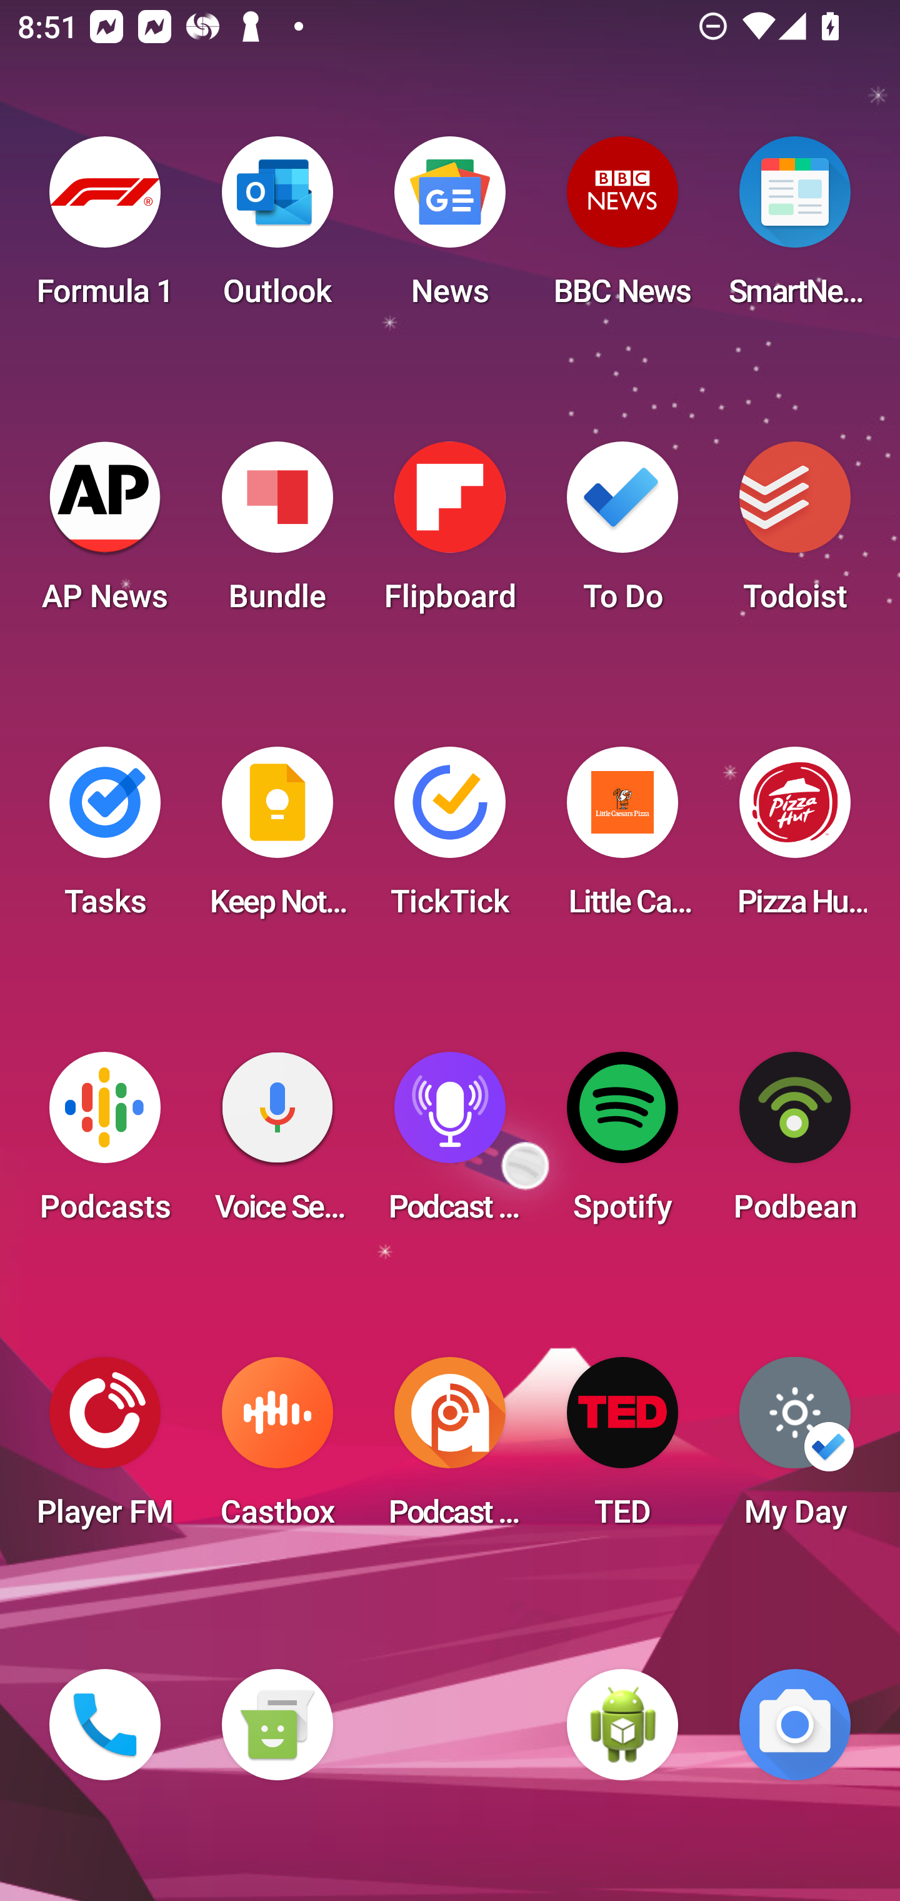 This screenshot has width=900, height=1901. What do you see at coordinates (795, 1144) in the screenshot?
I see `Podbean` at bounding box center [795, 1144].